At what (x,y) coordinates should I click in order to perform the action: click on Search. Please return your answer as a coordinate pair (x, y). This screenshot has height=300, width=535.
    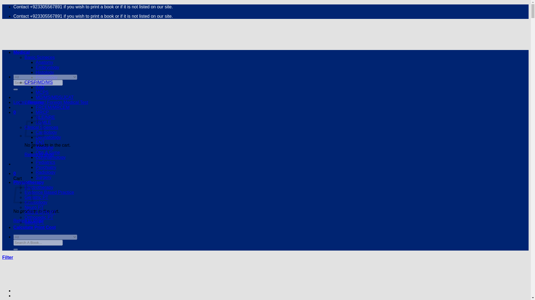
    Looking at the image, I should click on (16, 89).